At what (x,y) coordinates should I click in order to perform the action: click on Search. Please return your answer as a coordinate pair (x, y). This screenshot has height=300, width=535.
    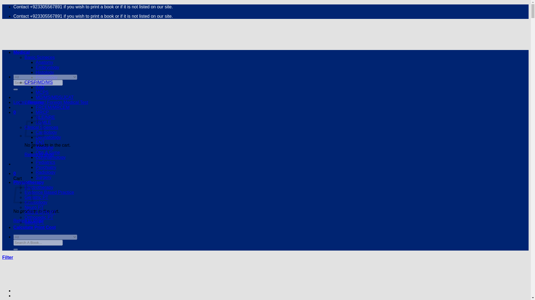
    Looking at the image, I should click on (16, 89).